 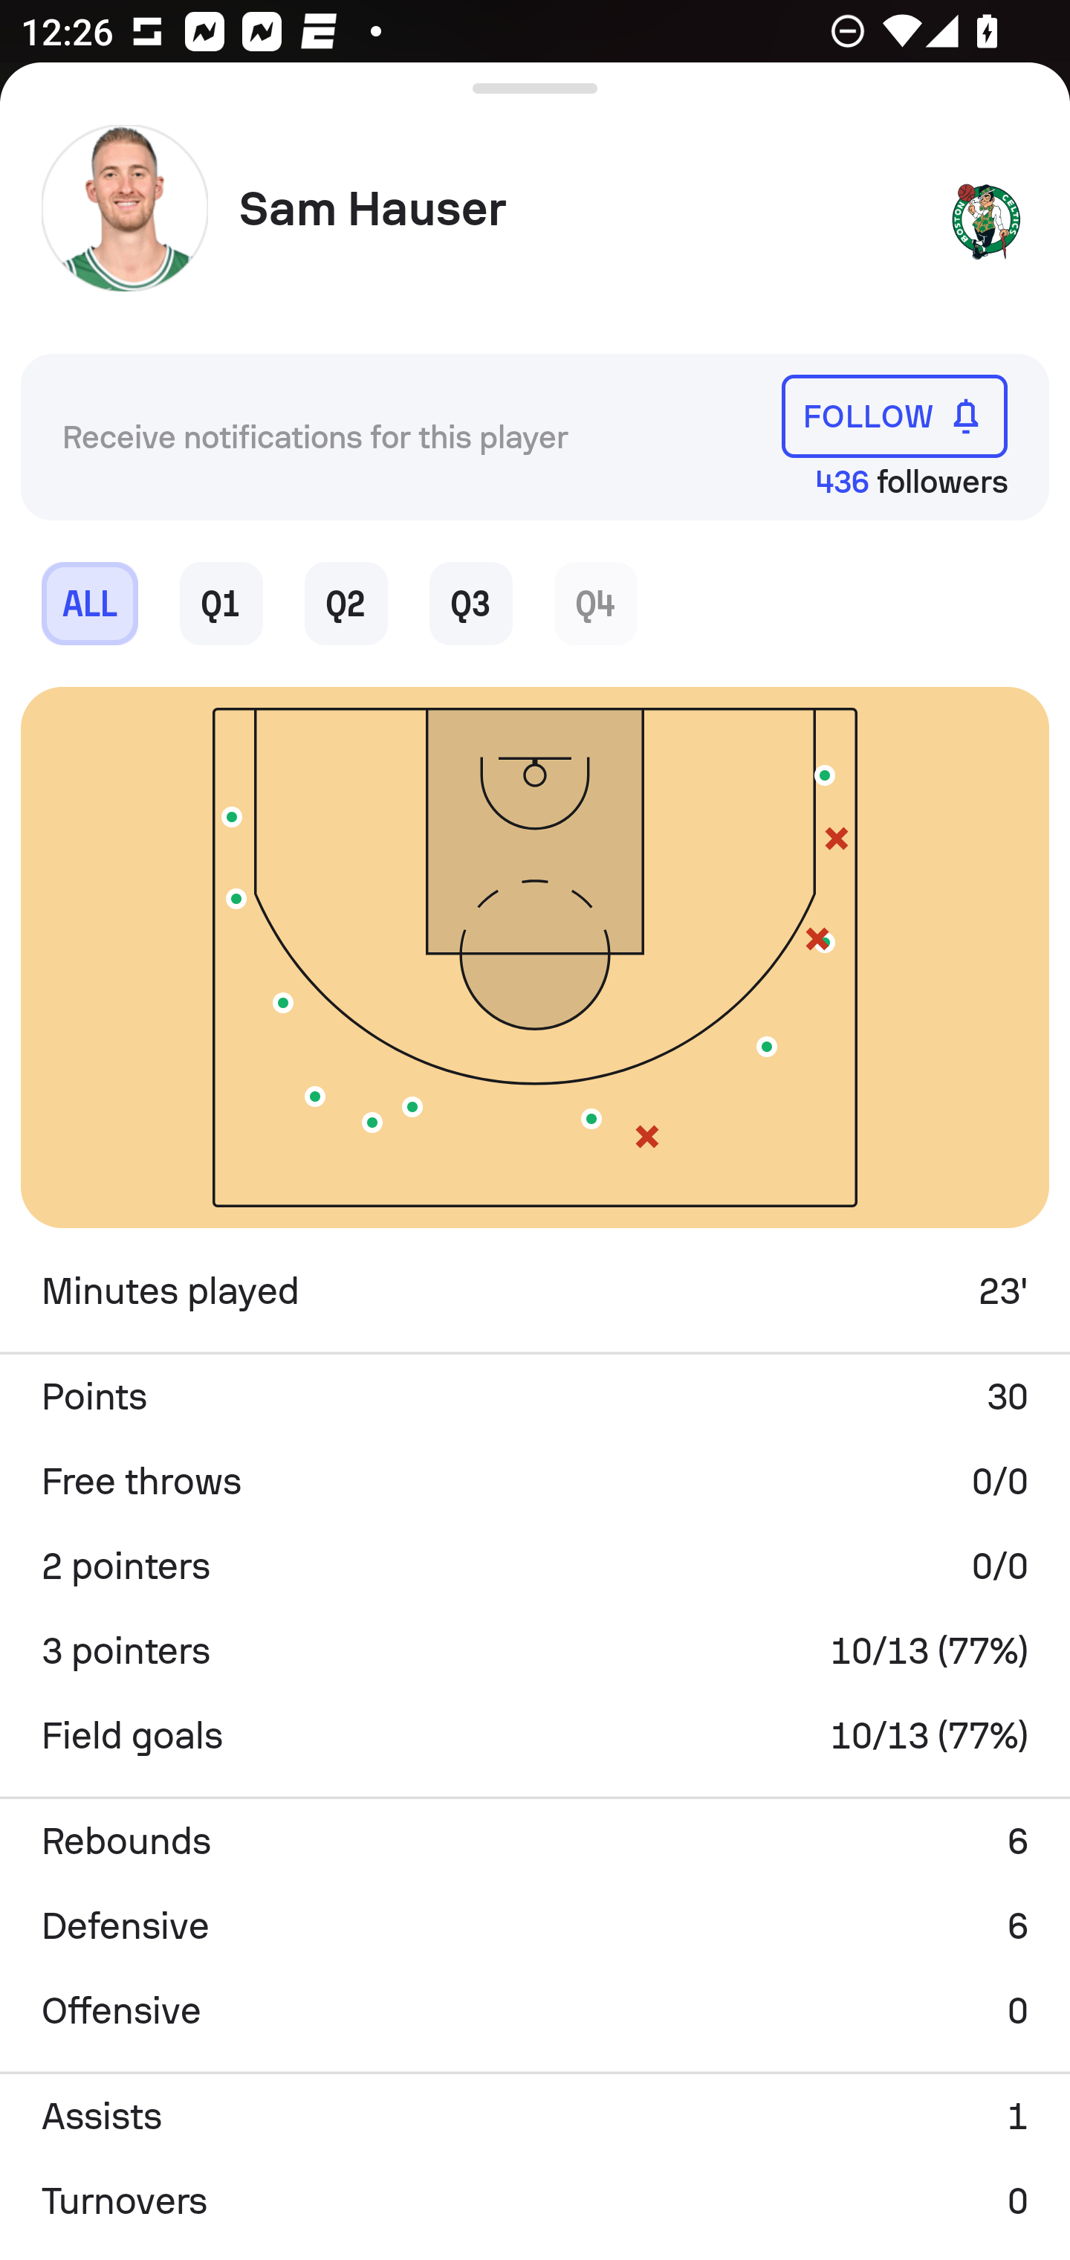 I want to click on Q2, so click(x=346, y=603).